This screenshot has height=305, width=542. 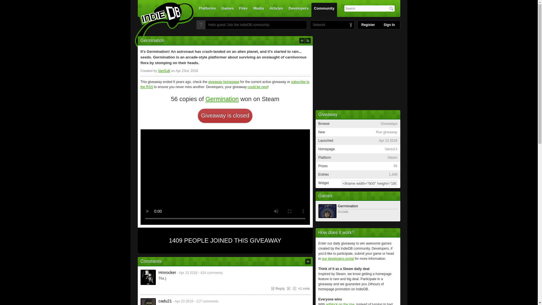 I want to click on Run giveaway, so click(x=302, y=41).